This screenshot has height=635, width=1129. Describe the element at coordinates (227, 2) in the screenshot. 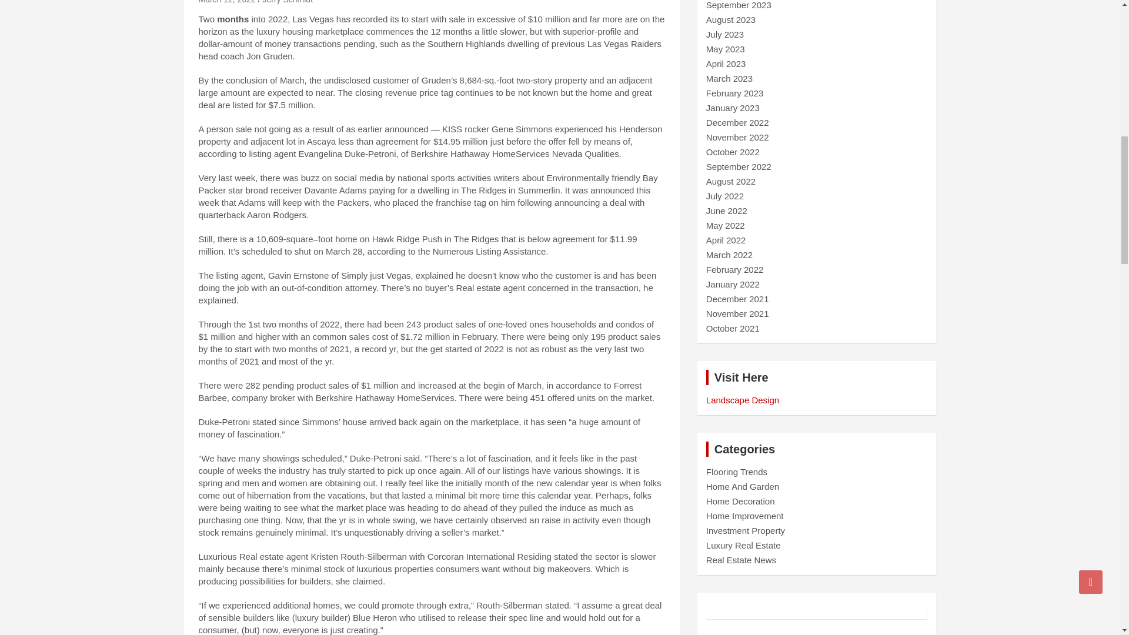

I see `March 12, 2022` at that location.